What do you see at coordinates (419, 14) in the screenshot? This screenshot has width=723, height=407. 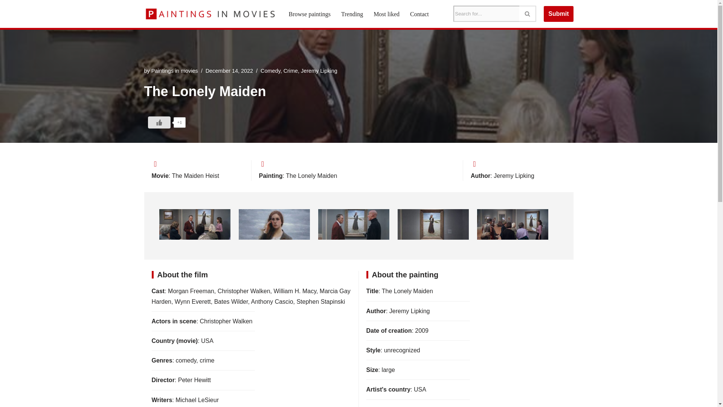 I see `Contact` at bounding box center [419, 14].